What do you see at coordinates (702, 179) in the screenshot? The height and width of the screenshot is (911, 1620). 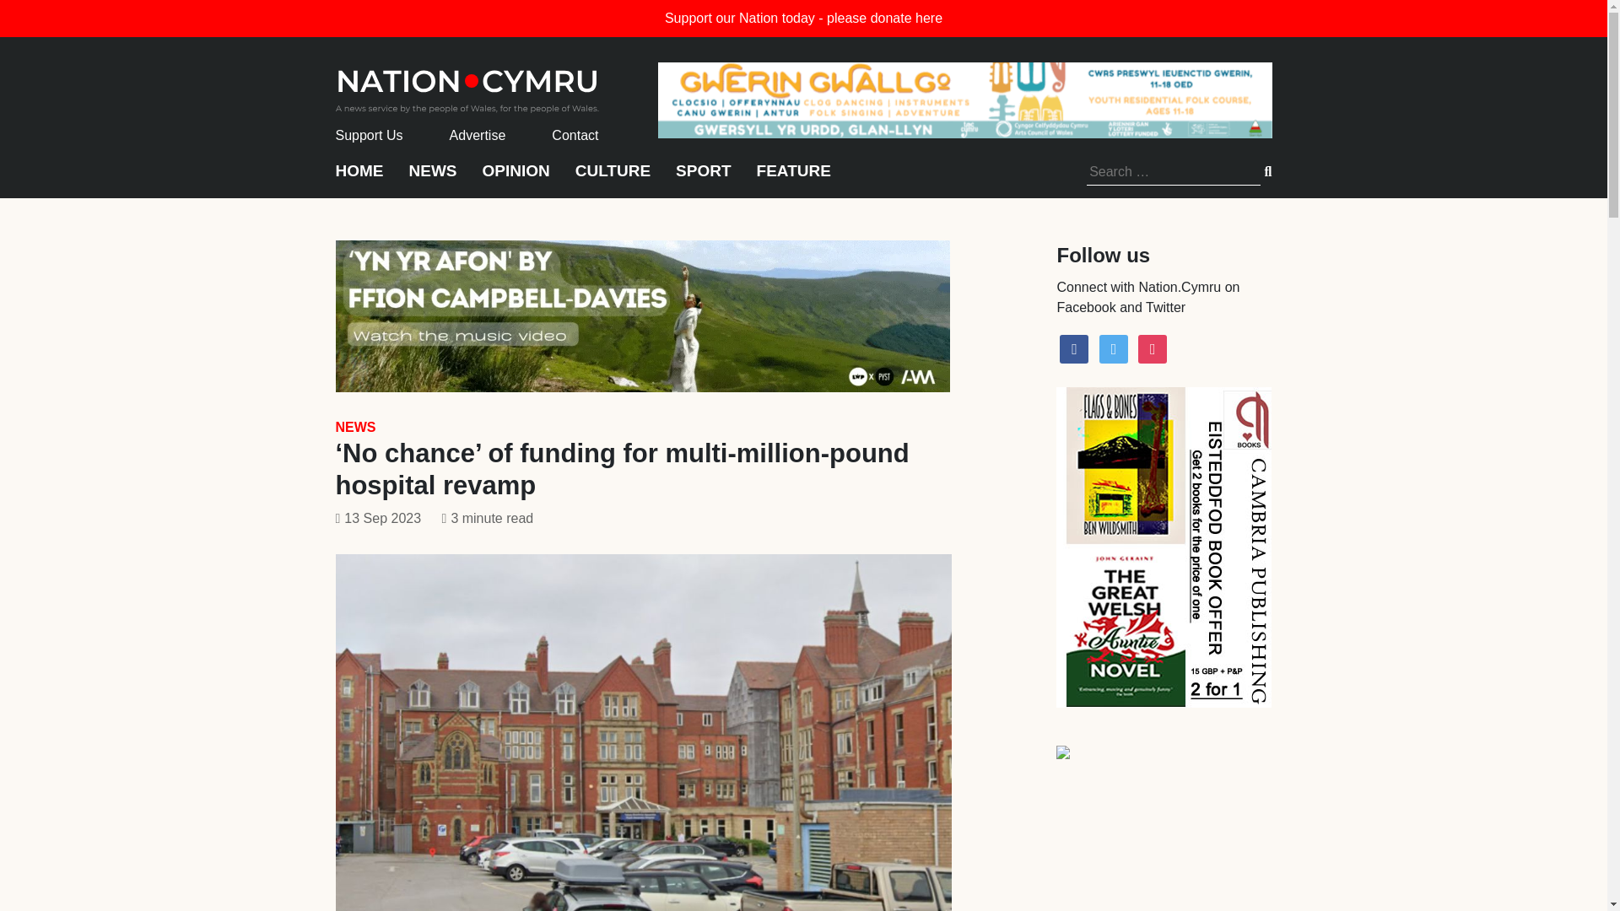 I see `SPORT` at bounding box center [702, 179].